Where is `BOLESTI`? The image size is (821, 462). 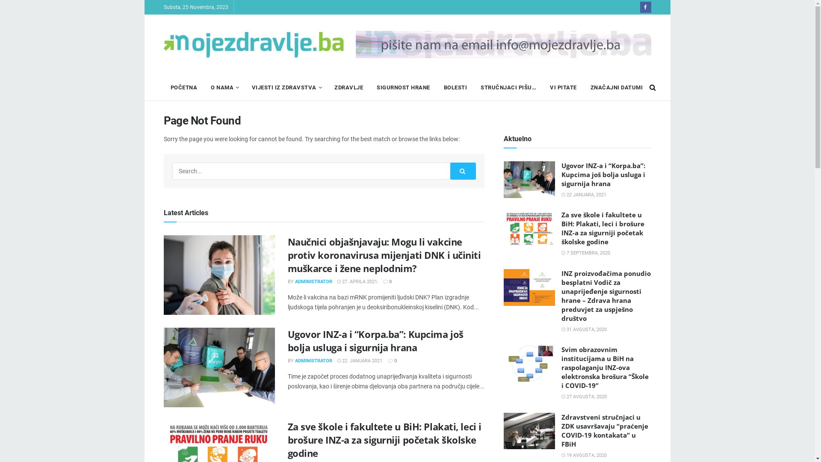
BOLESTI is located at coordinates (456, 87).